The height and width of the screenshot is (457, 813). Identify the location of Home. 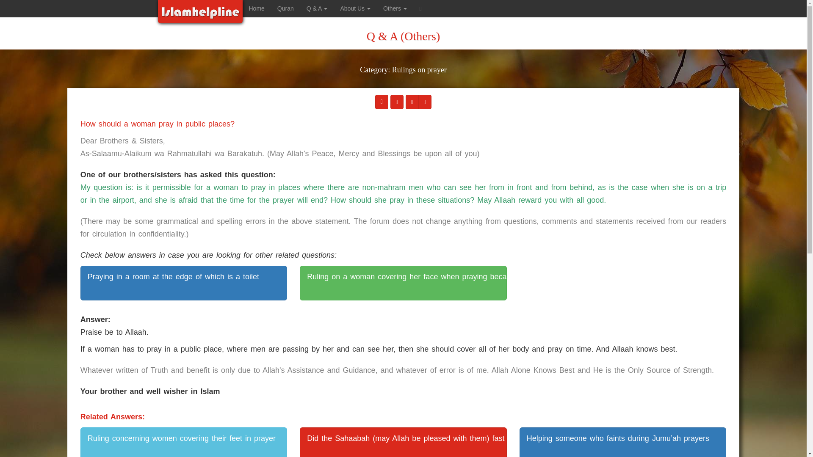
(257, 8).